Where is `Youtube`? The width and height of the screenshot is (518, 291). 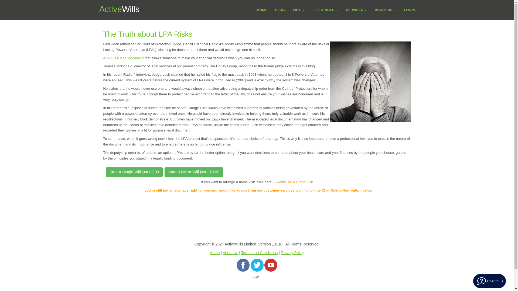
Youtube is located at coordinates (271, 265).